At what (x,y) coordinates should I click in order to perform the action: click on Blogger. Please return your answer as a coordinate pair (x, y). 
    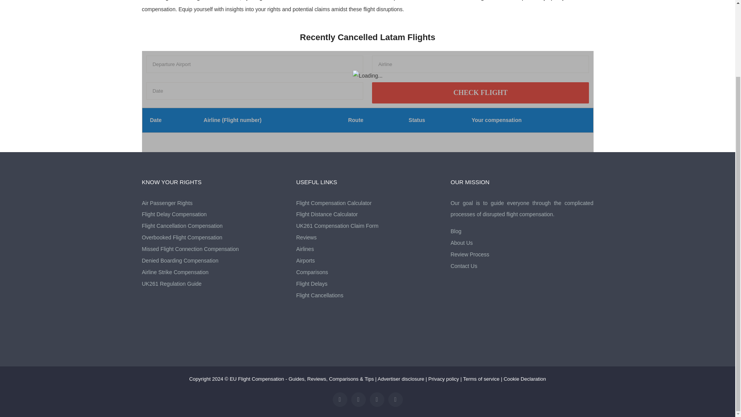
    Looking at the image, I should click on (377, 400).